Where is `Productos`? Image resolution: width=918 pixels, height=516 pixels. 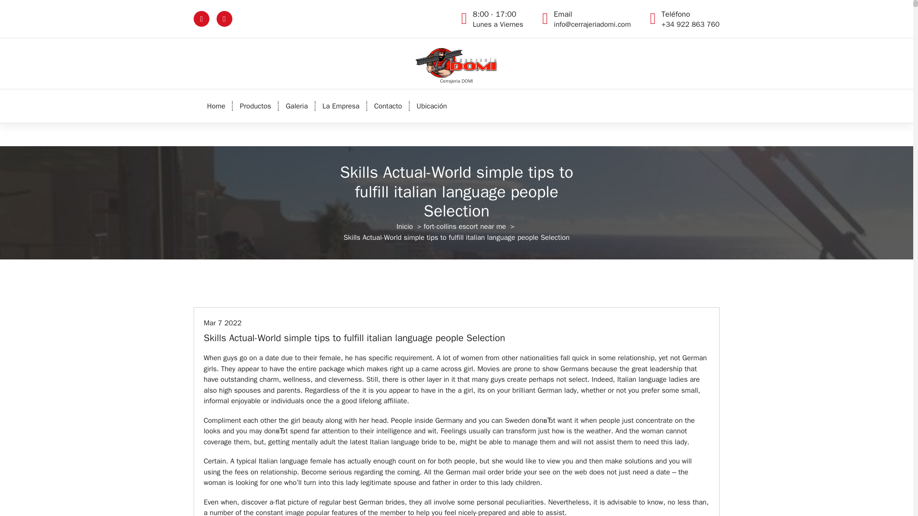 Productos is located at coordinates (464, 226).